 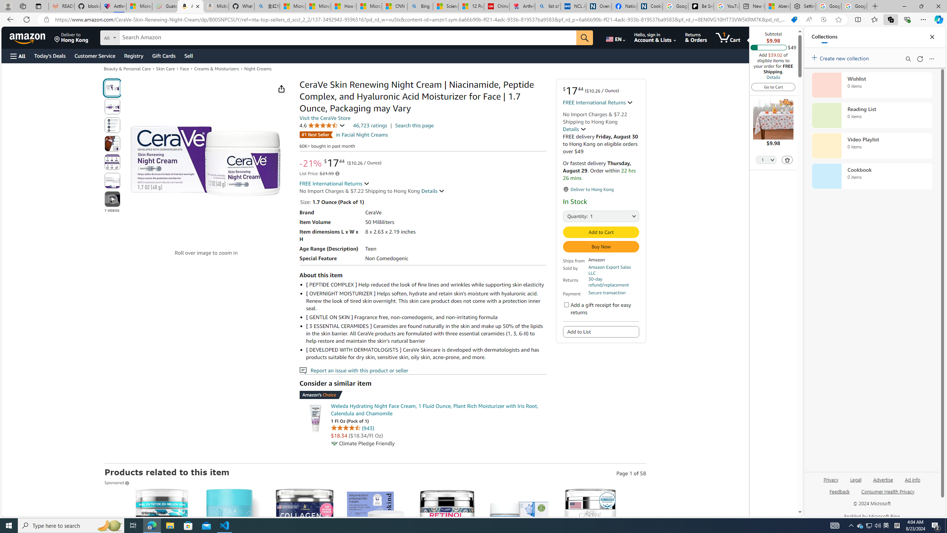 What do you see at coordinates (888, 495) in the screenshot?
I see `Consumer Health Privacy` at bounding box center [888, 495].